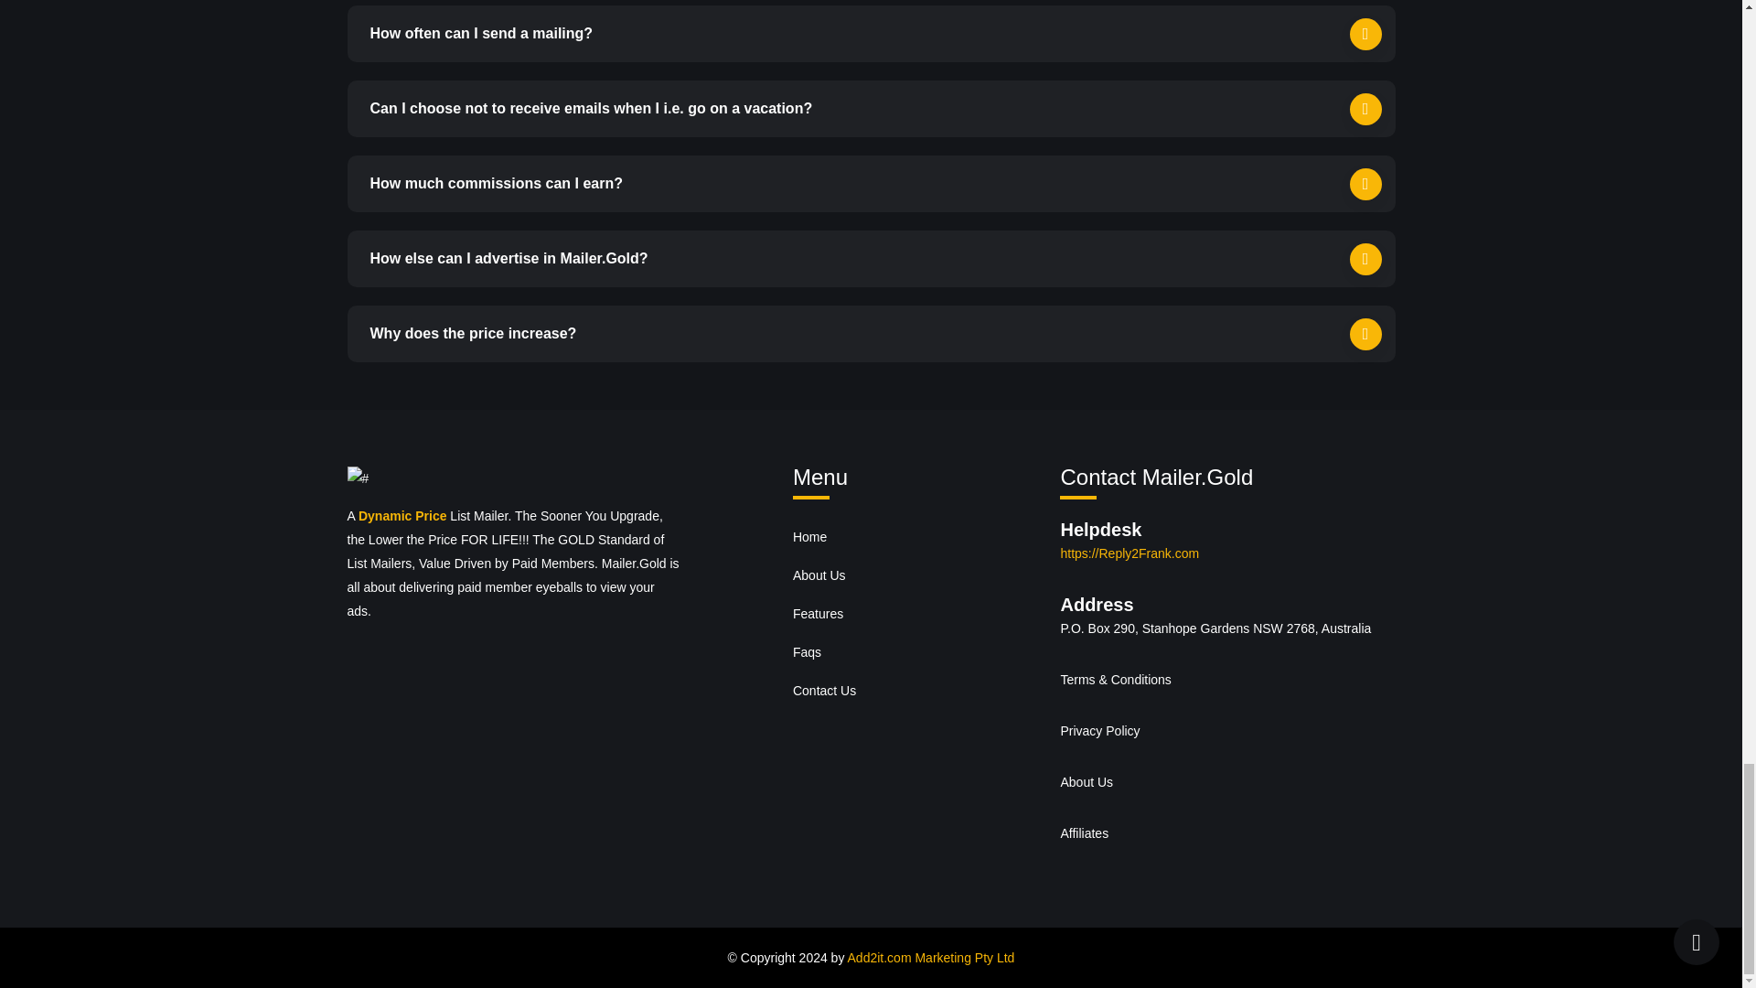 Image resolution: width=1756 pixels, height=988 pixels. I want to click on About Us, so click(1087, 781).